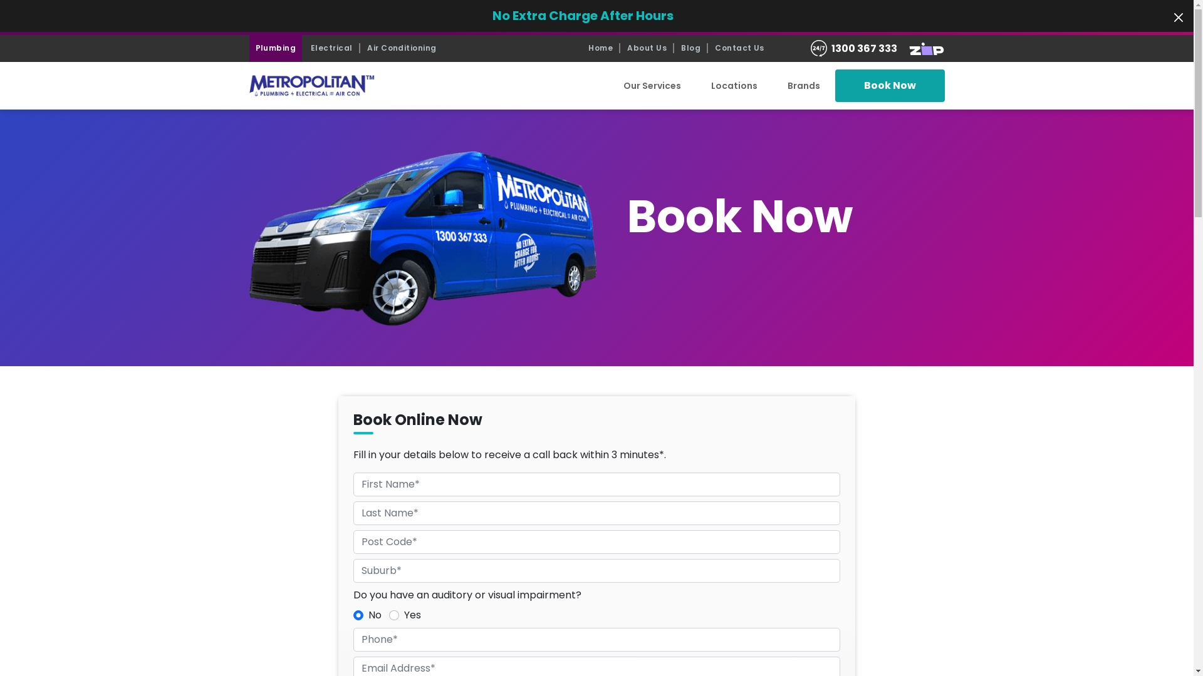 Image resolution: width=1203 pixels, height=676 pixels. What do you see at coordinates (402, 48) in the screenshot?
I see `Air Conditioning` at bounding box center [402, 48].